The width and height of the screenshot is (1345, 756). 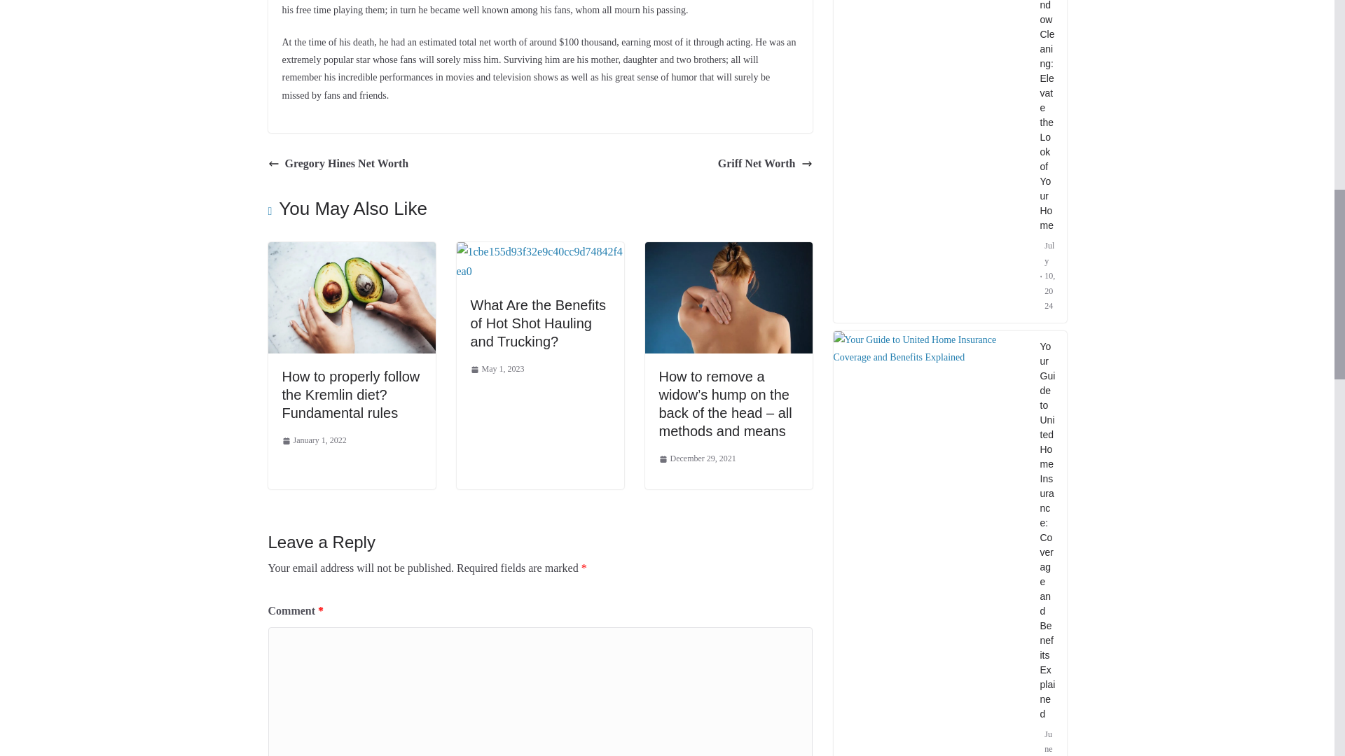 I want to click on Griff Net Worth, so click(x=765, y=164).